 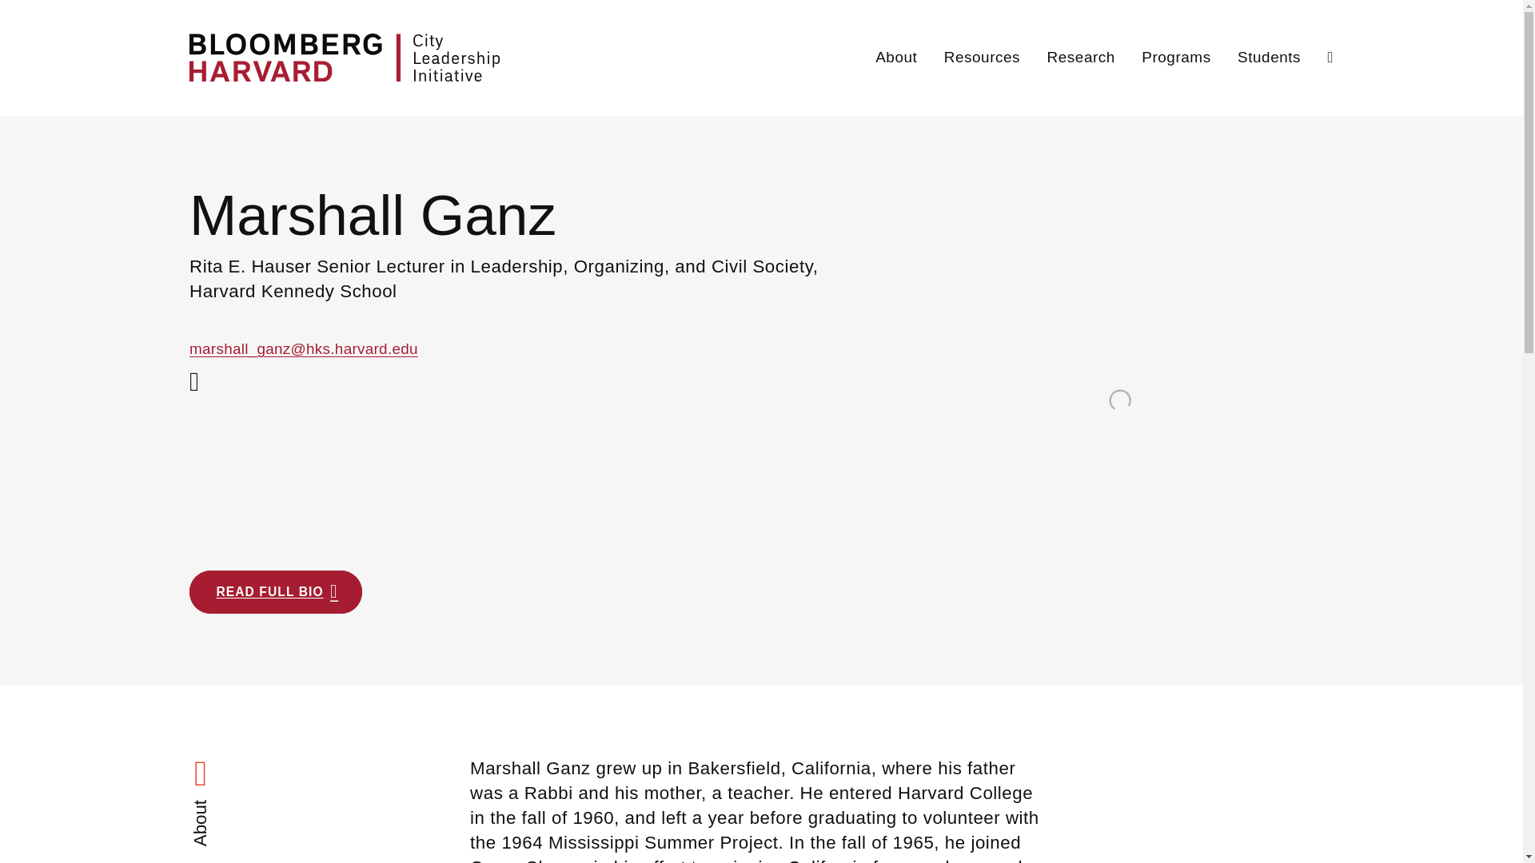 I want to click on READ FULL BIO, so click(x=275, y=591).